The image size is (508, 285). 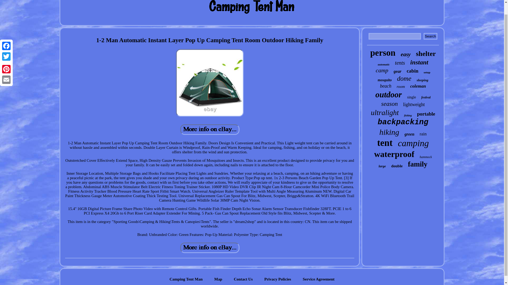 I want to click on person, so click(x=383, y=53).